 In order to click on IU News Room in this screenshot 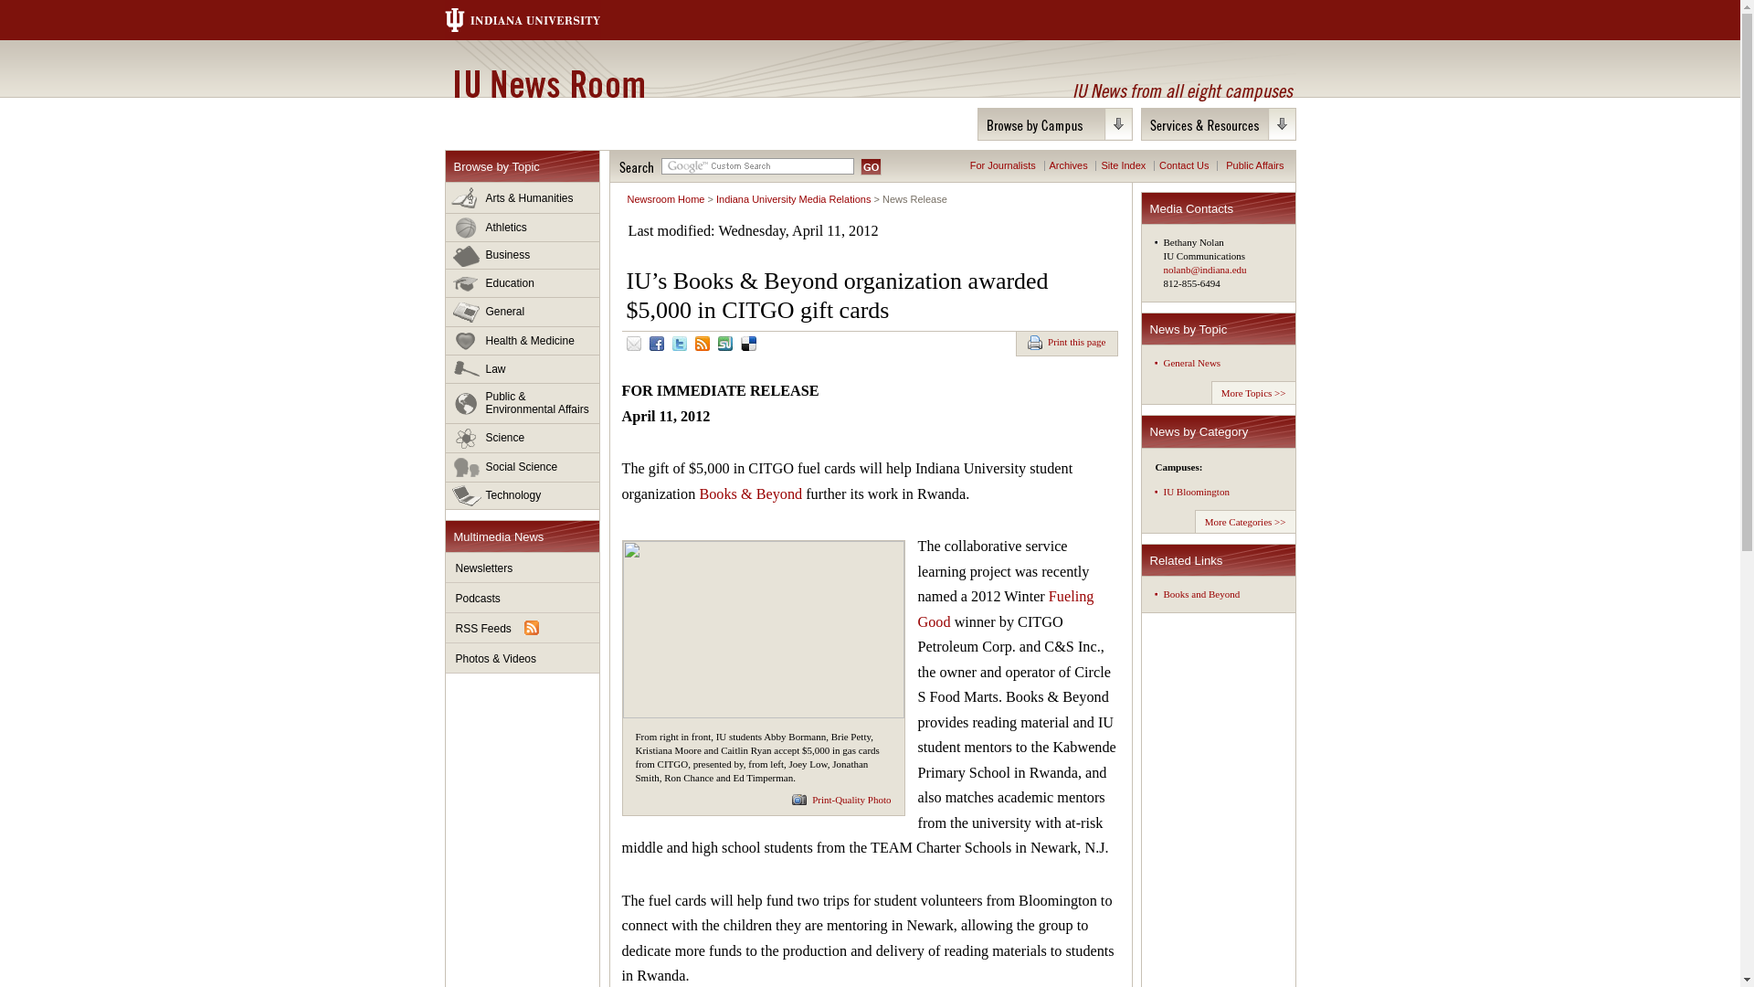, I will do `click(548, 83)`.